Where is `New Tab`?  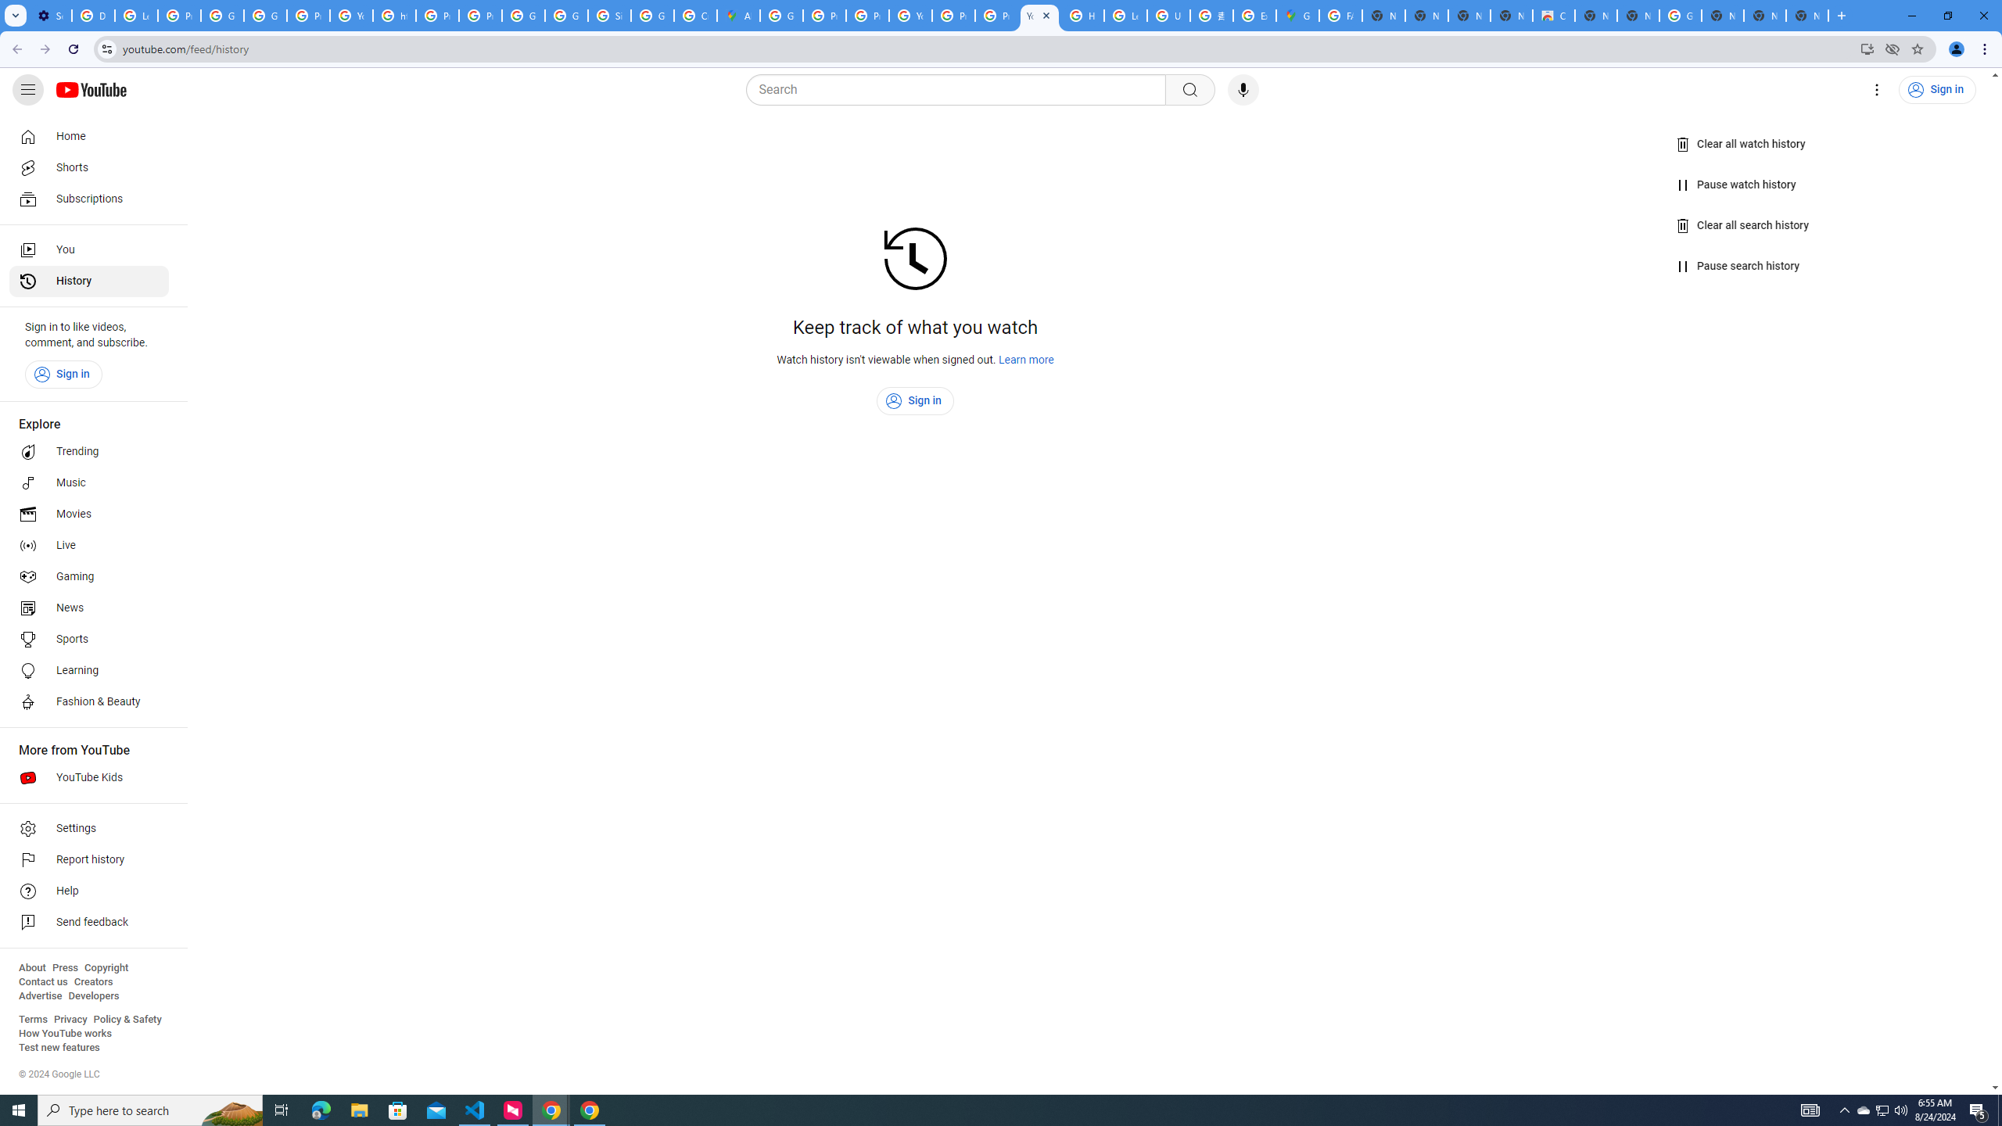 New Tab is located at coordinates (1807, 16).